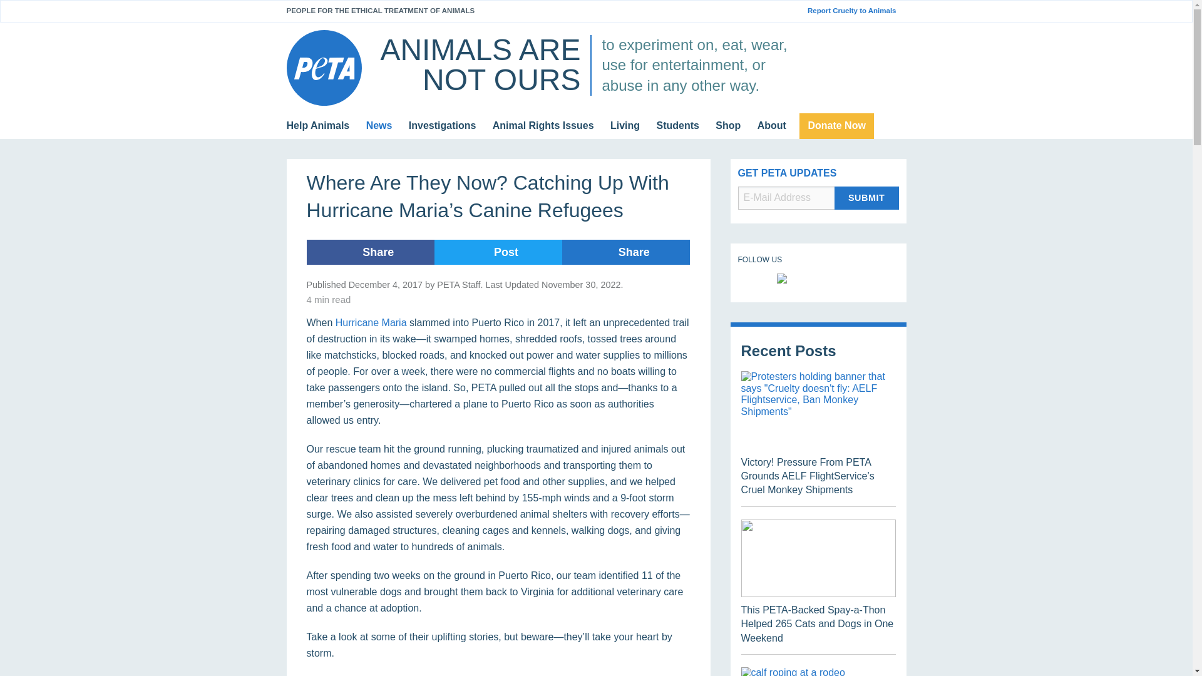 The height and width of the screenshot is (676, 1202). What do you see at coordinates (856, 11) in the screenshot?
I see `Report Cruelty to Animals` at bounding box center [856, 11].